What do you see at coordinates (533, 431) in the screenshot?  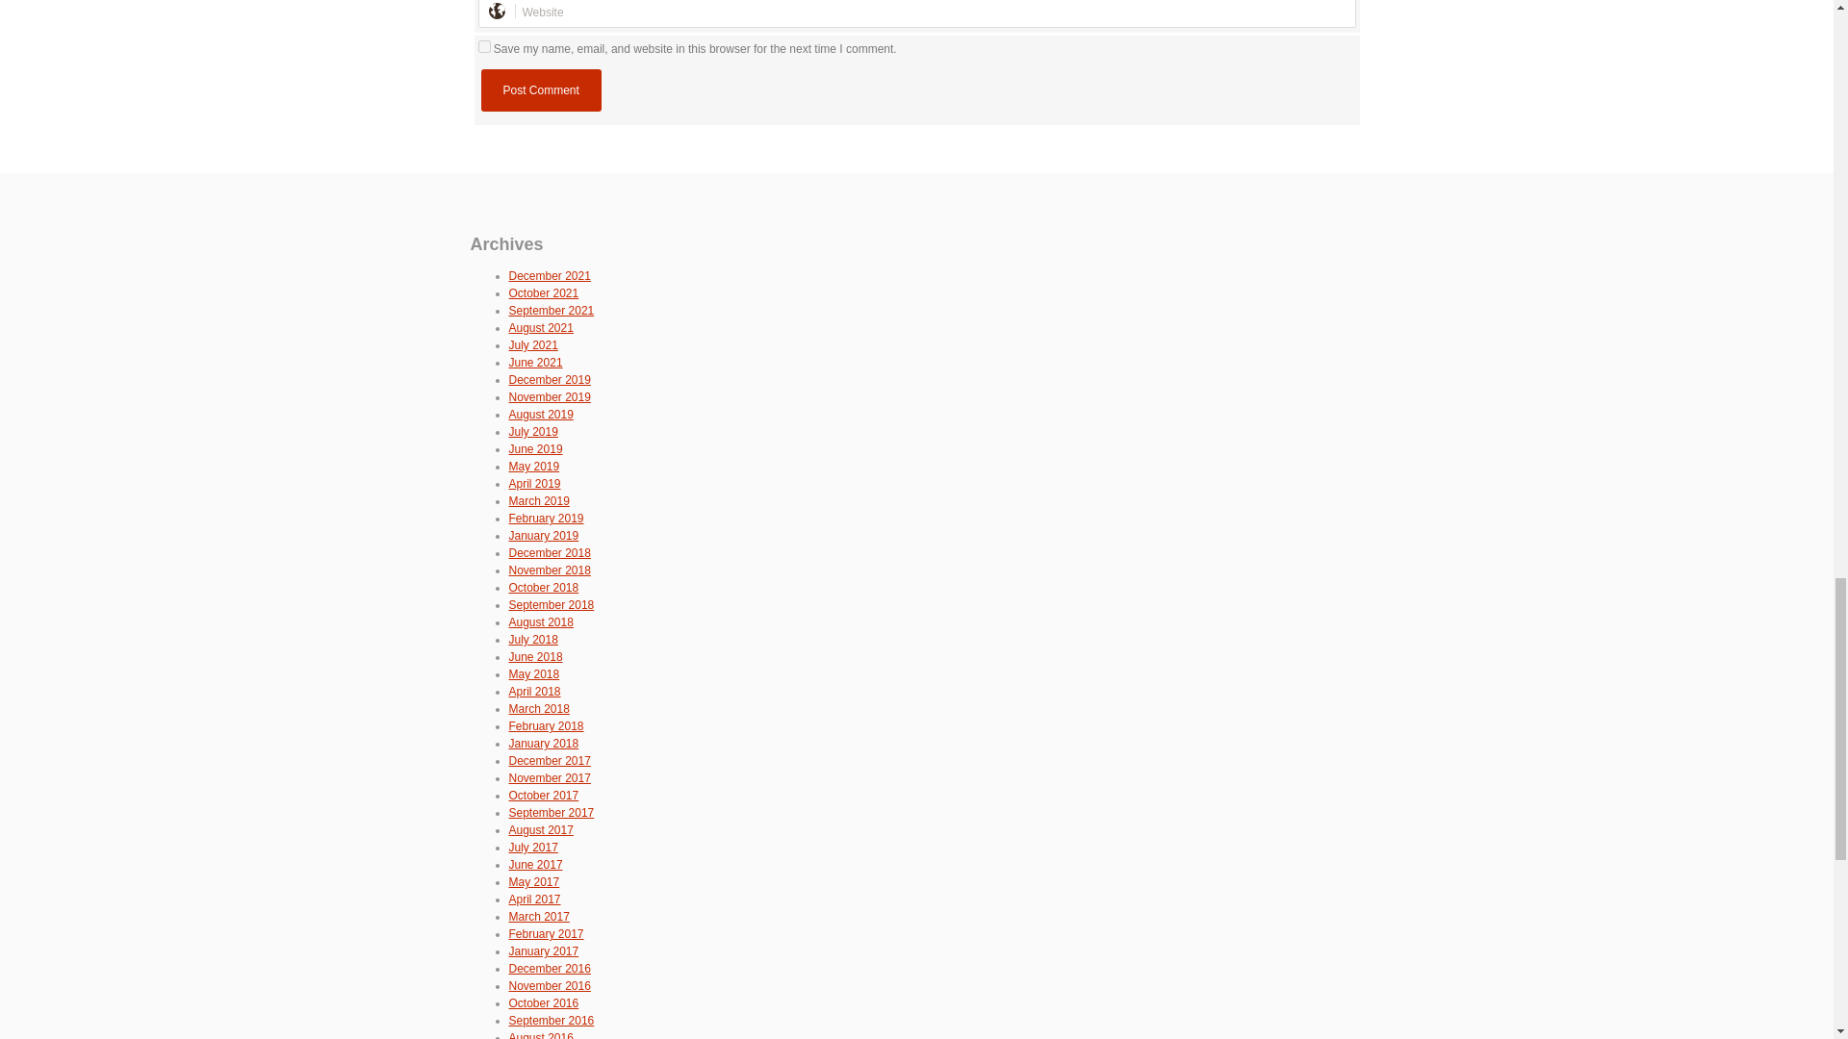 I see `July 2019` at bounding box center [533, 431].